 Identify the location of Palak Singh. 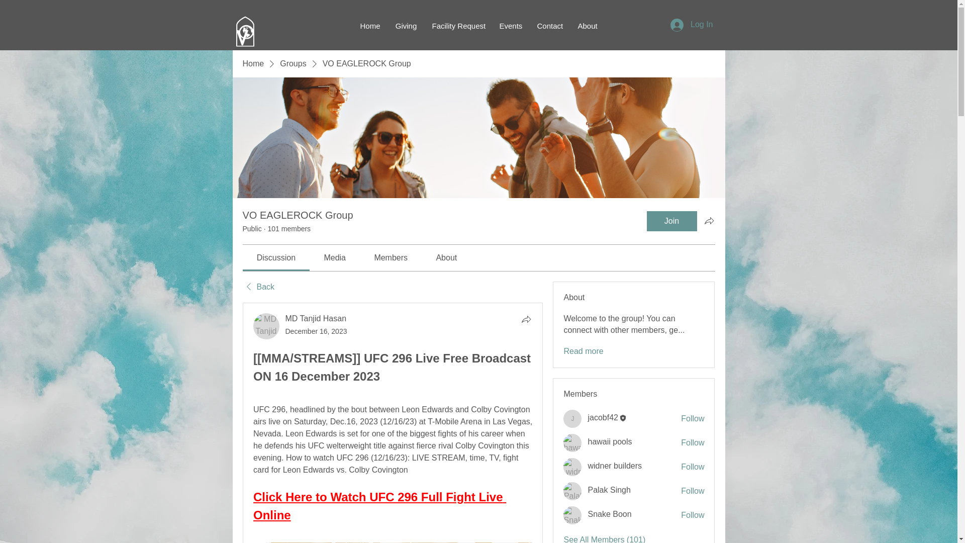
(609, 490).